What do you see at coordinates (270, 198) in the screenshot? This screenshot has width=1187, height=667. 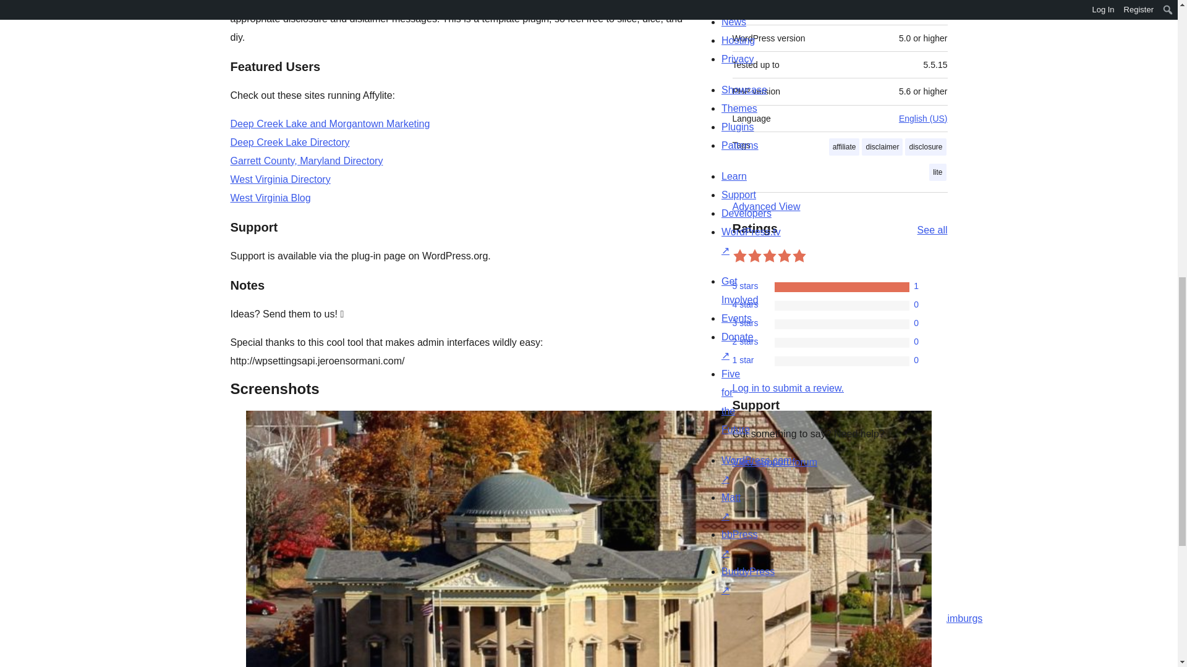 I see `West Virginia Blog` at bounding box center [270, 198].